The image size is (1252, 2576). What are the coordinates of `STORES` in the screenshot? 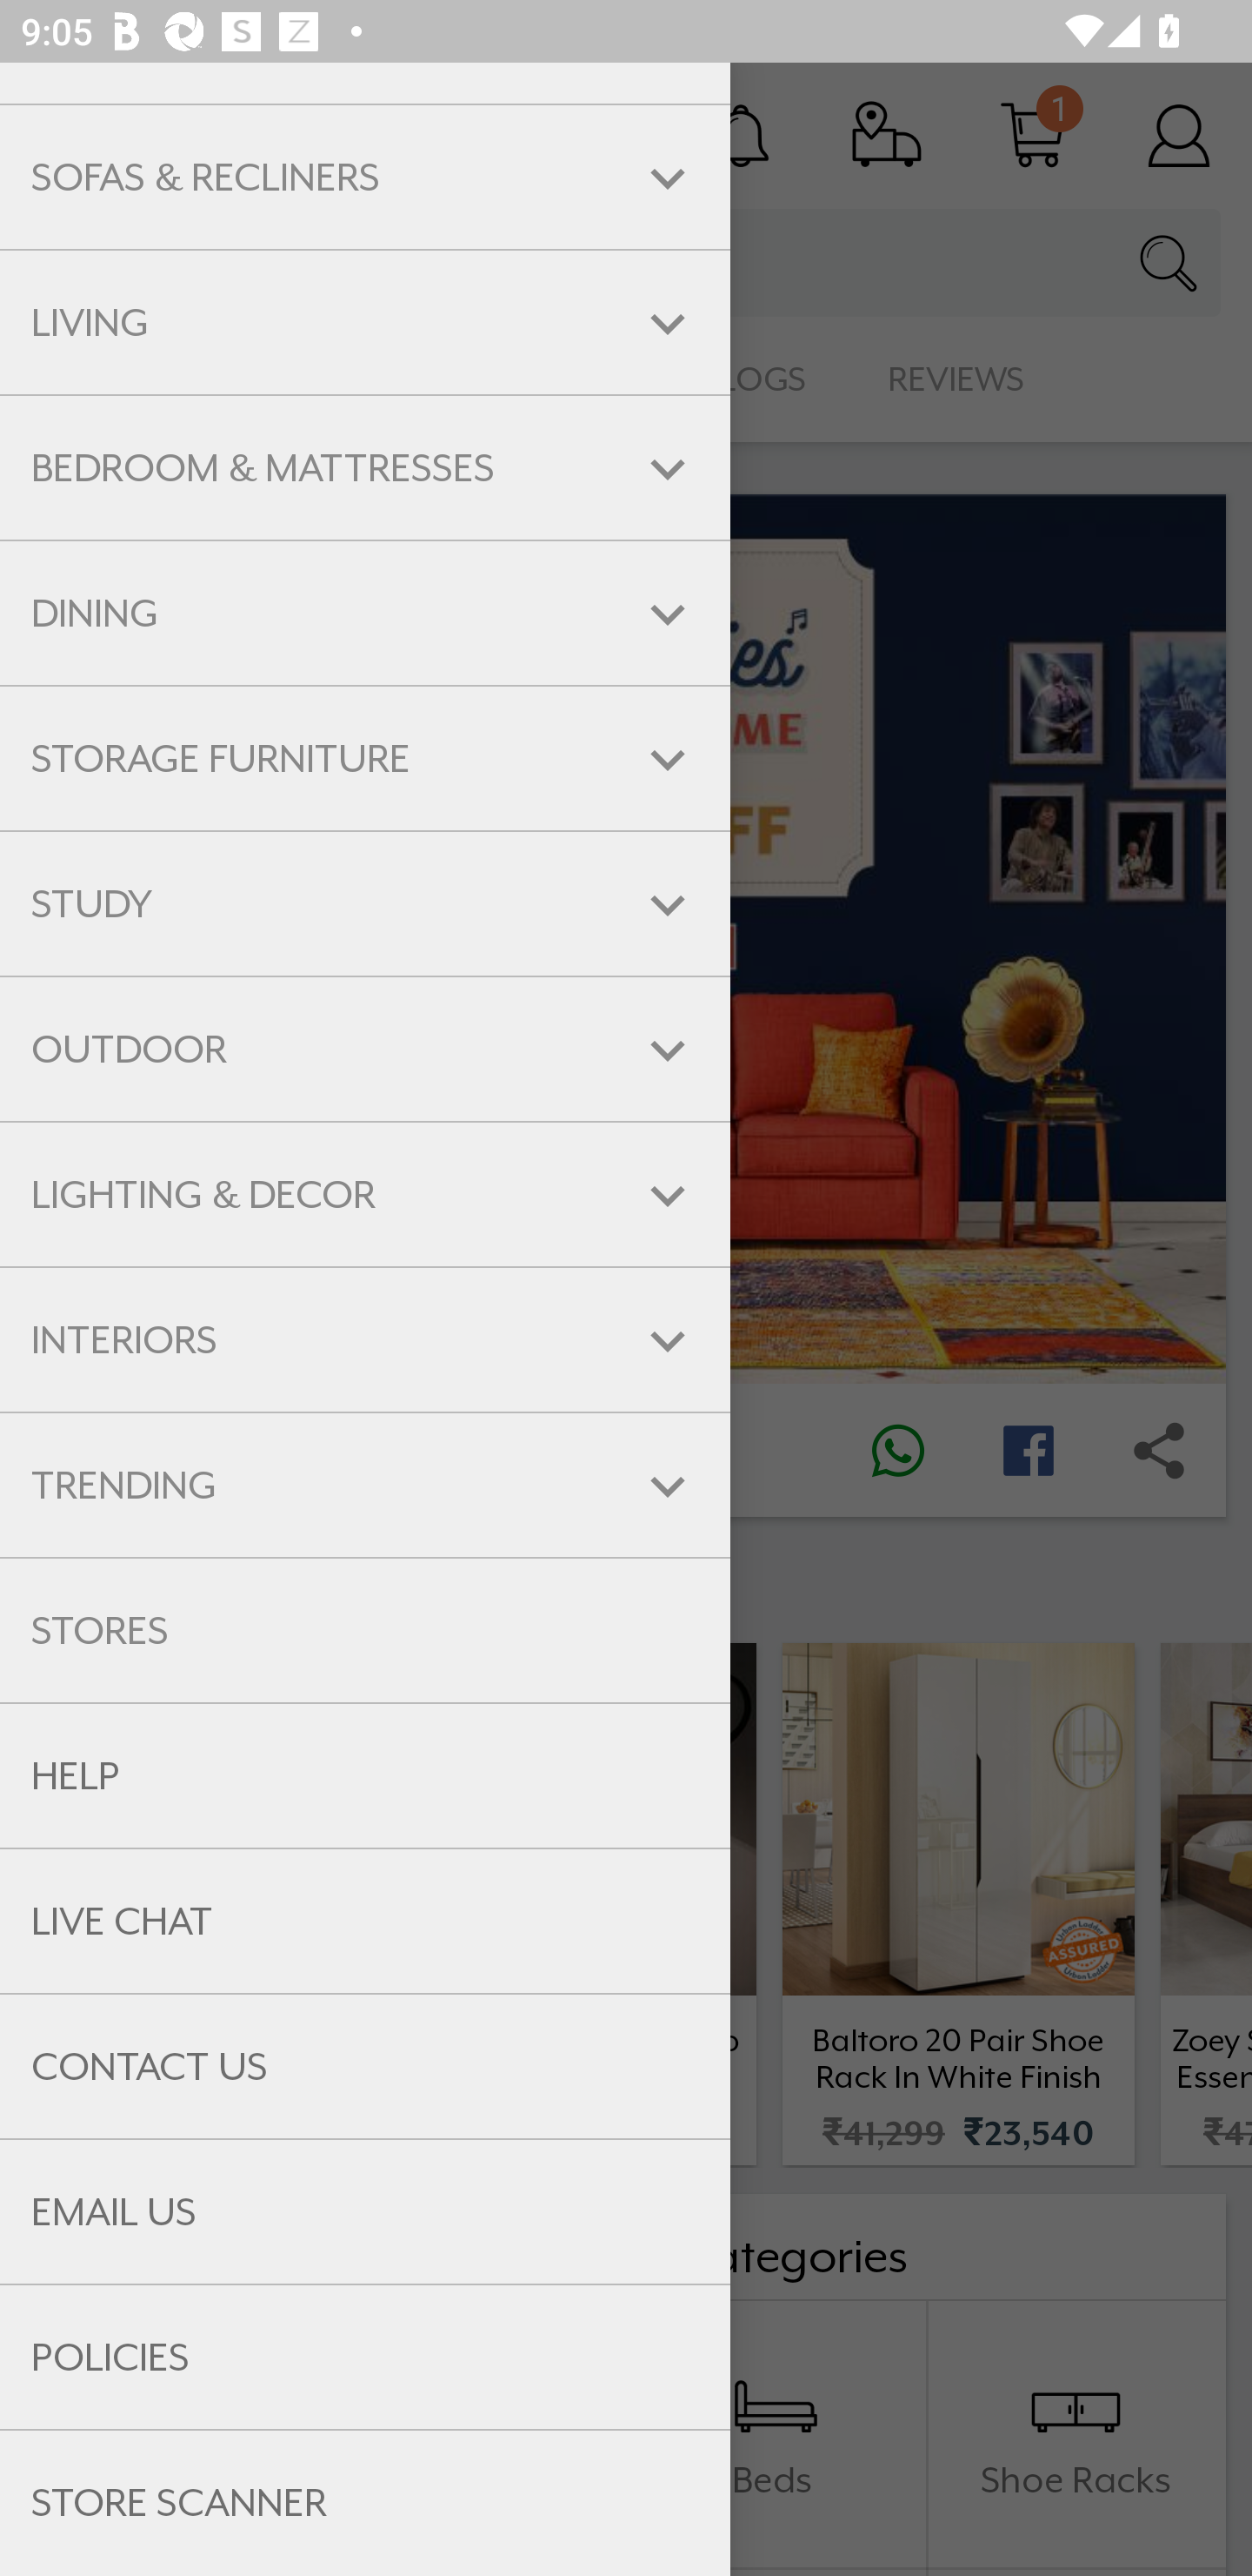 It's located at (365, 1630).